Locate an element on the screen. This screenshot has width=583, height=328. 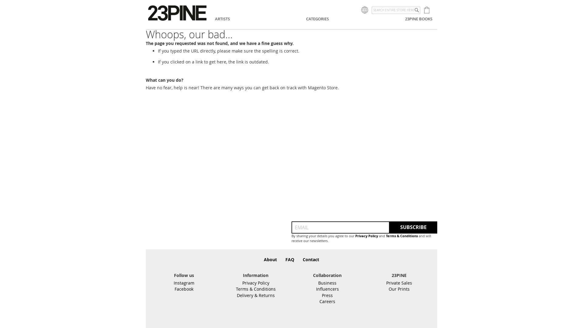
Influencers is located at coordinates (327, 289).